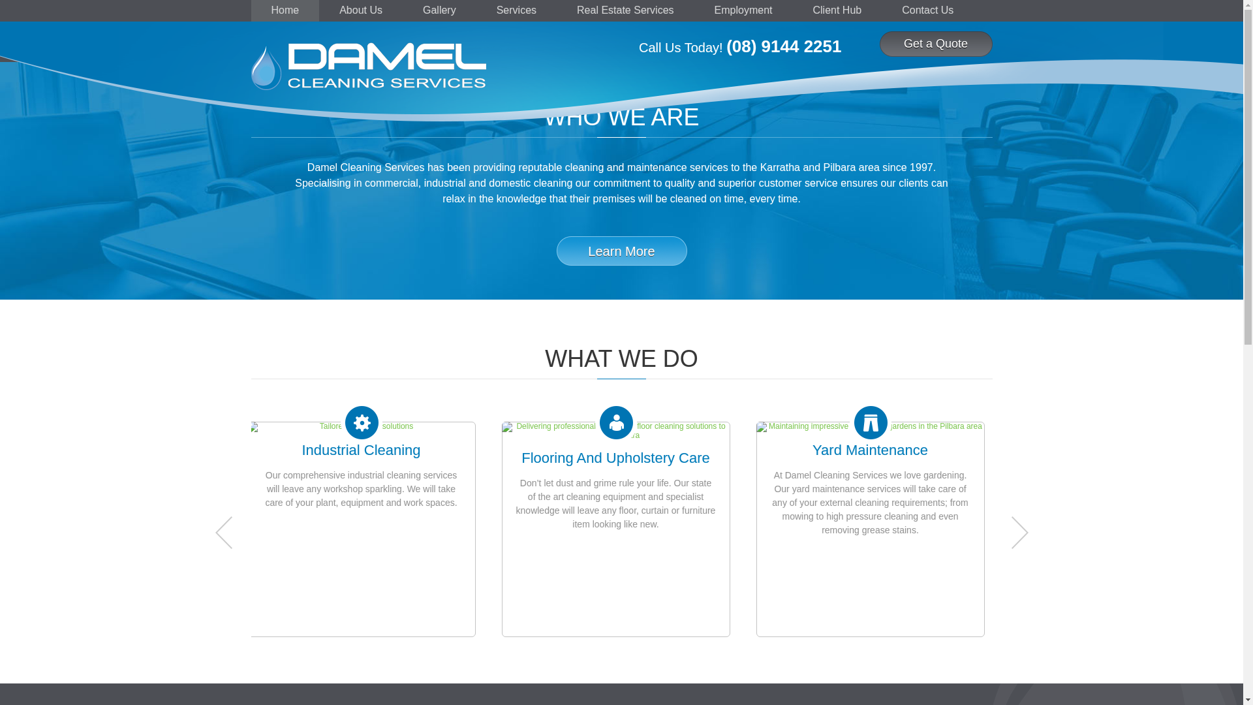  Describe the element at coordinates (647, 167) in the screenshot. I see `cleaning and maintenance services` at that location.